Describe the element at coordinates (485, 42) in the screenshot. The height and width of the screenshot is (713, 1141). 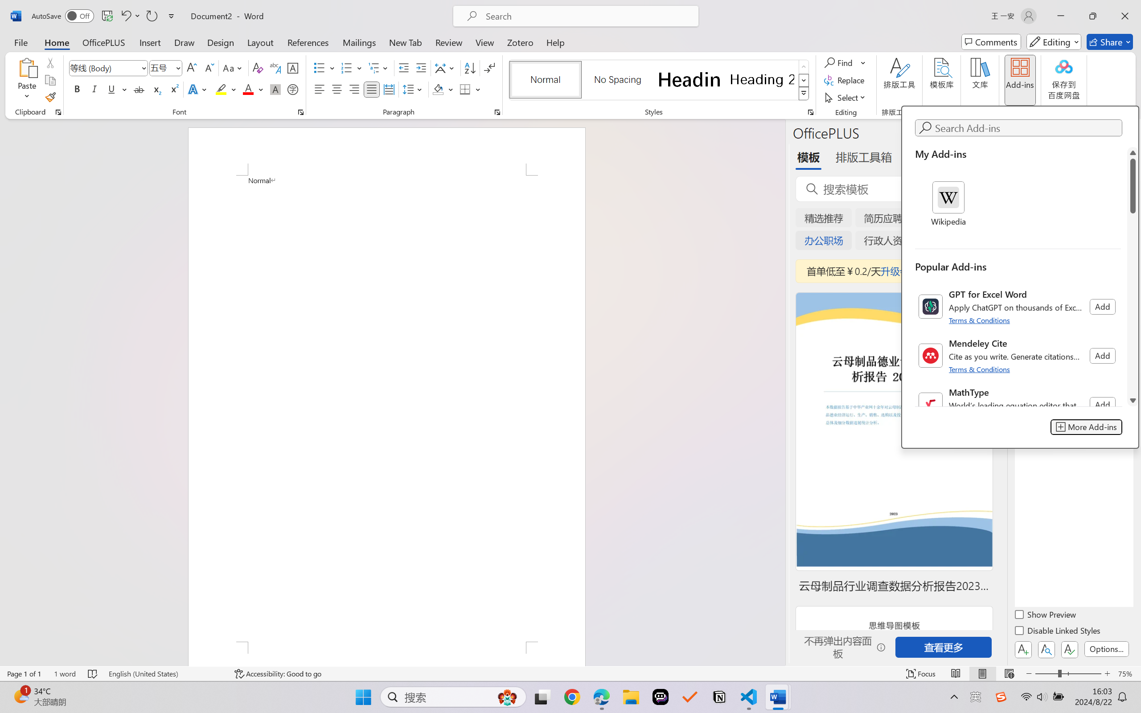
I see `View` at that location.